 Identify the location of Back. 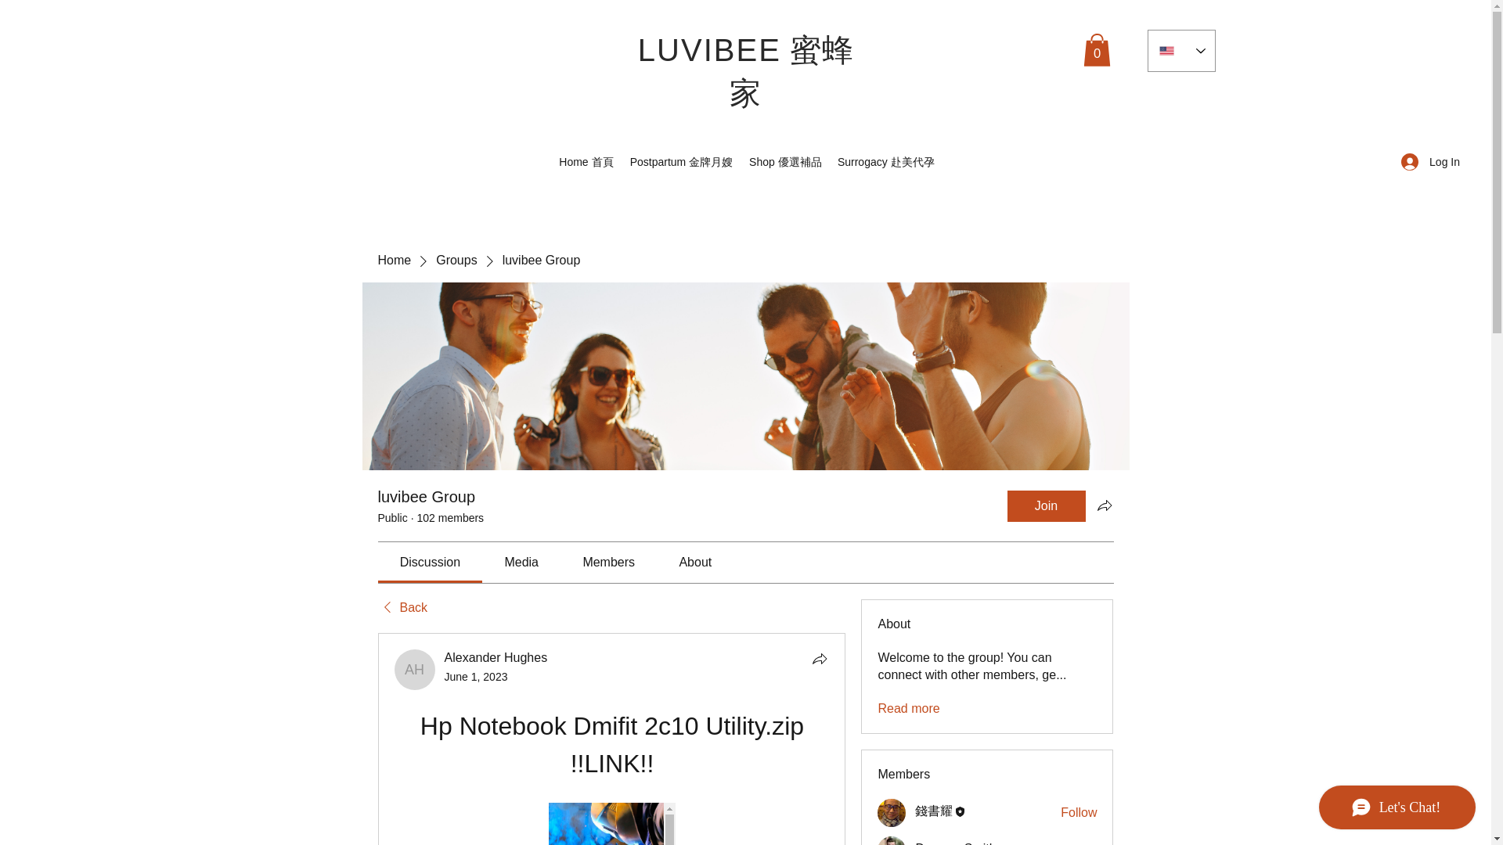
(402, 607).